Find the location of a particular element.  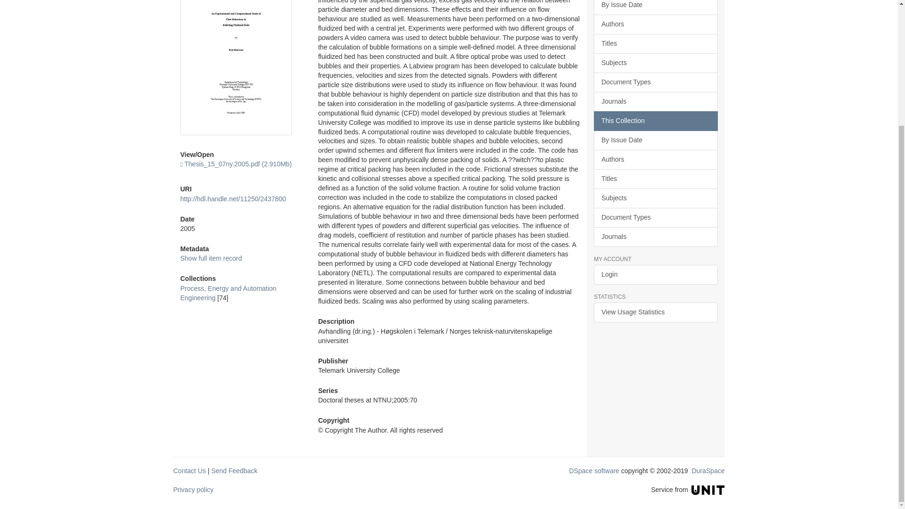

By Issue Date is located at coordinates (655, 8).